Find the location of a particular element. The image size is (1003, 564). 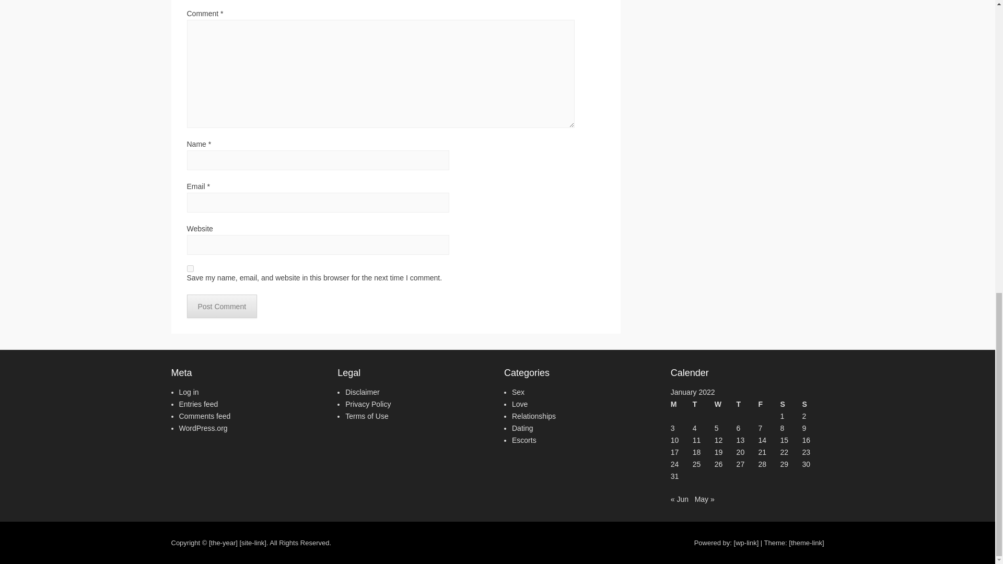

Entries feed is located at coordinates (197, 404).